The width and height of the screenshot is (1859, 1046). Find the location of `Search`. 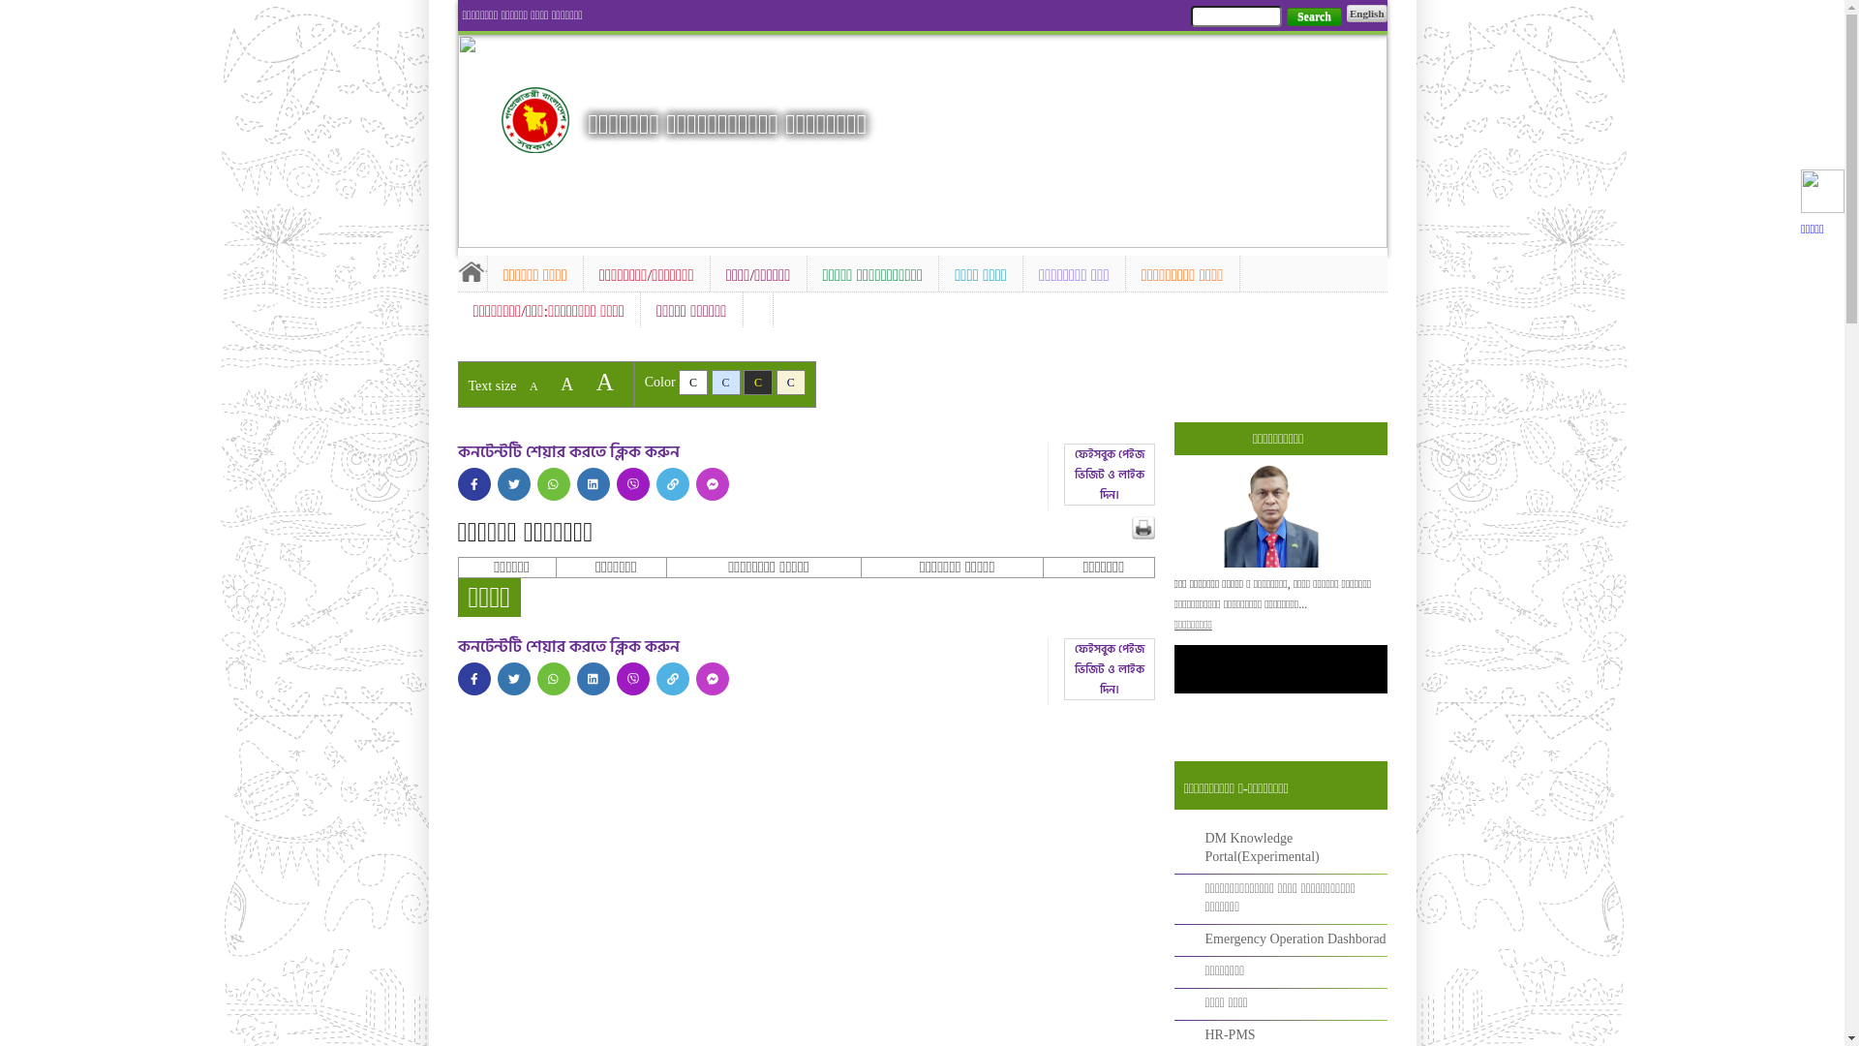

Search is located at coordinates (1315, 17).